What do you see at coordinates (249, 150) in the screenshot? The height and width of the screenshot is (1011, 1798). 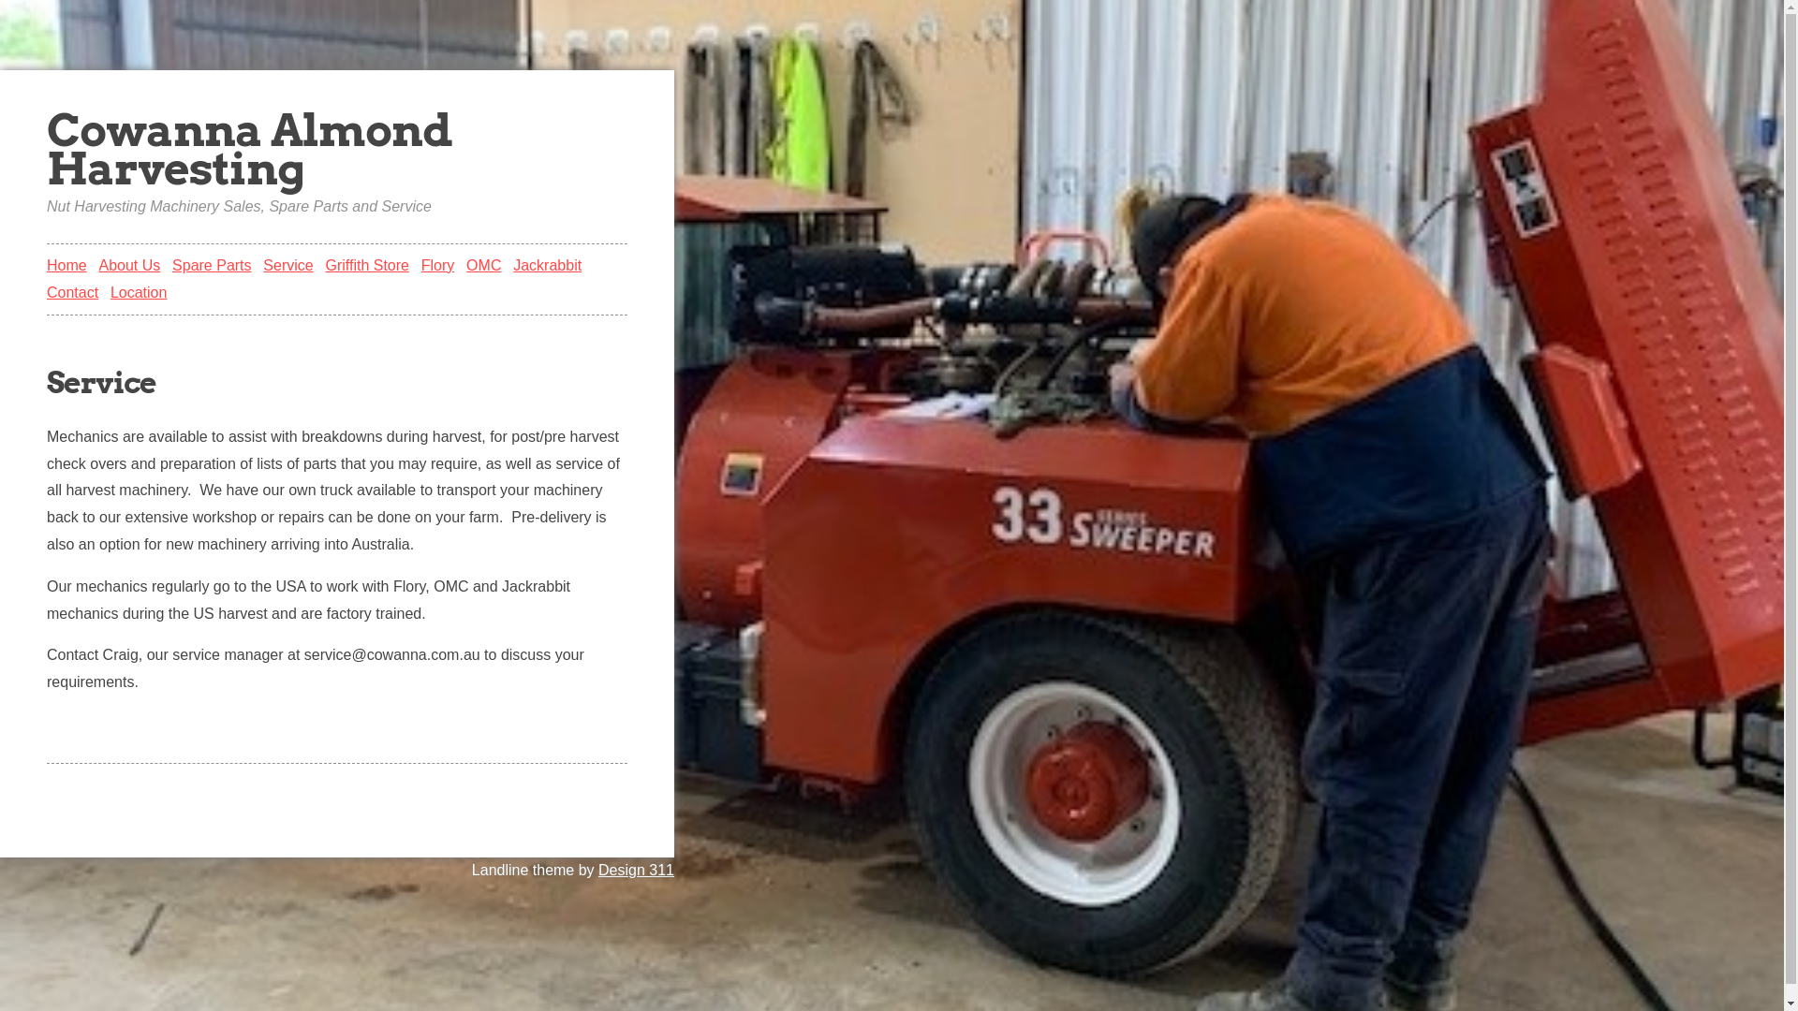 I see `Cowanna Almond Harvesting` at bounding box center [249, 150].